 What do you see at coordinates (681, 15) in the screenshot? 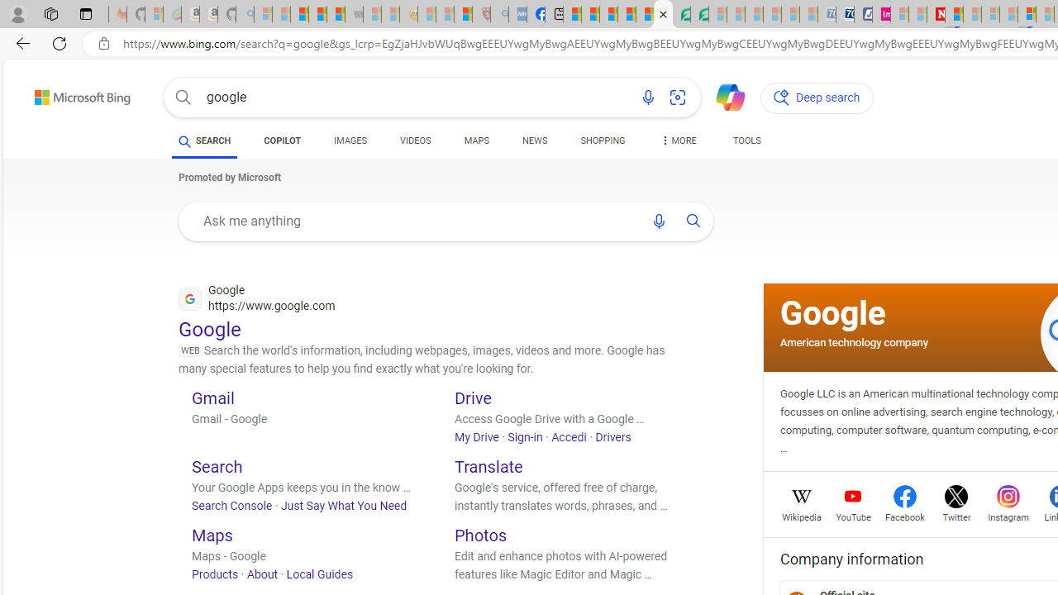
I see `Terms of Use Agreement` at bounding box center [681, 15].